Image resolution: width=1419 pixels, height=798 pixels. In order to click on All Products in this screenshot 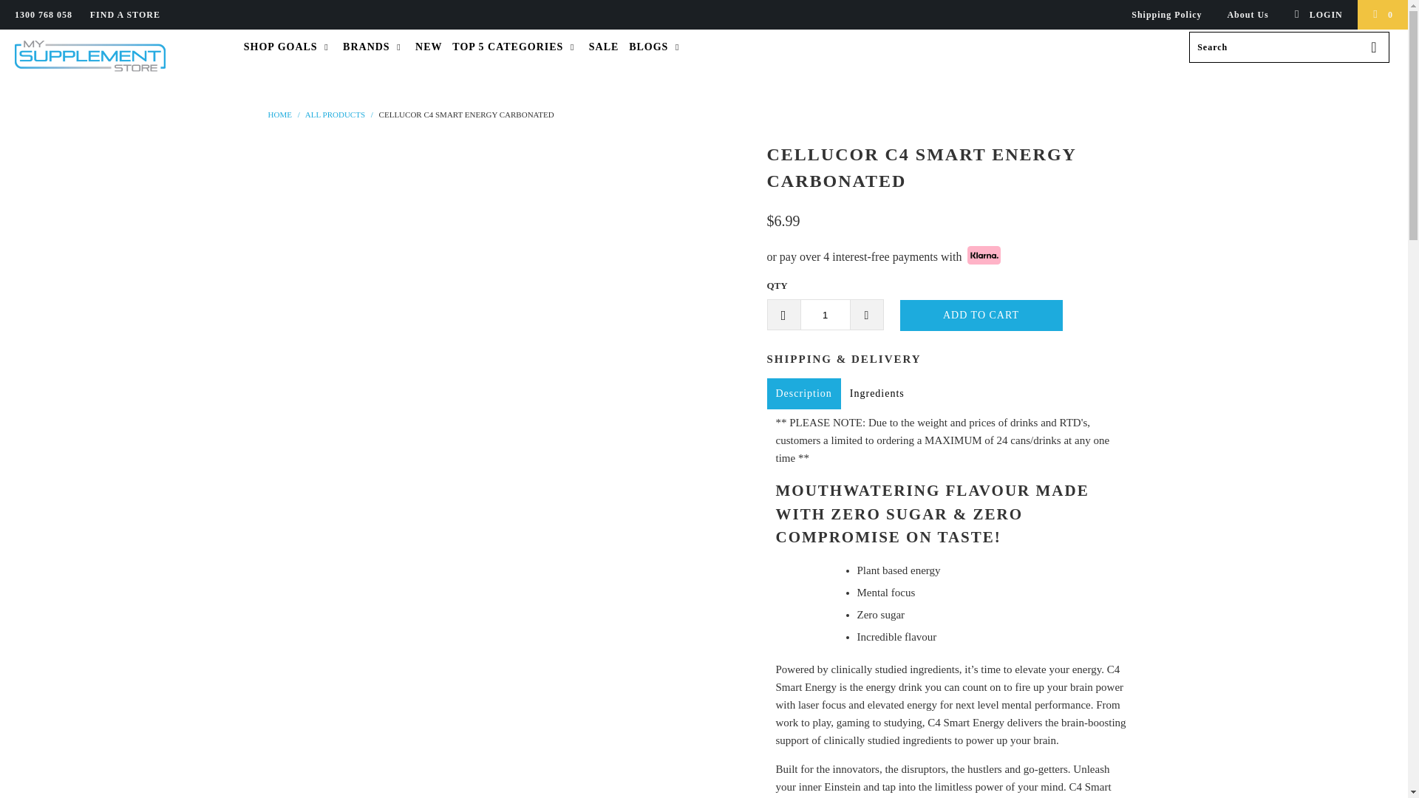, I will do `click(334, 113)`.